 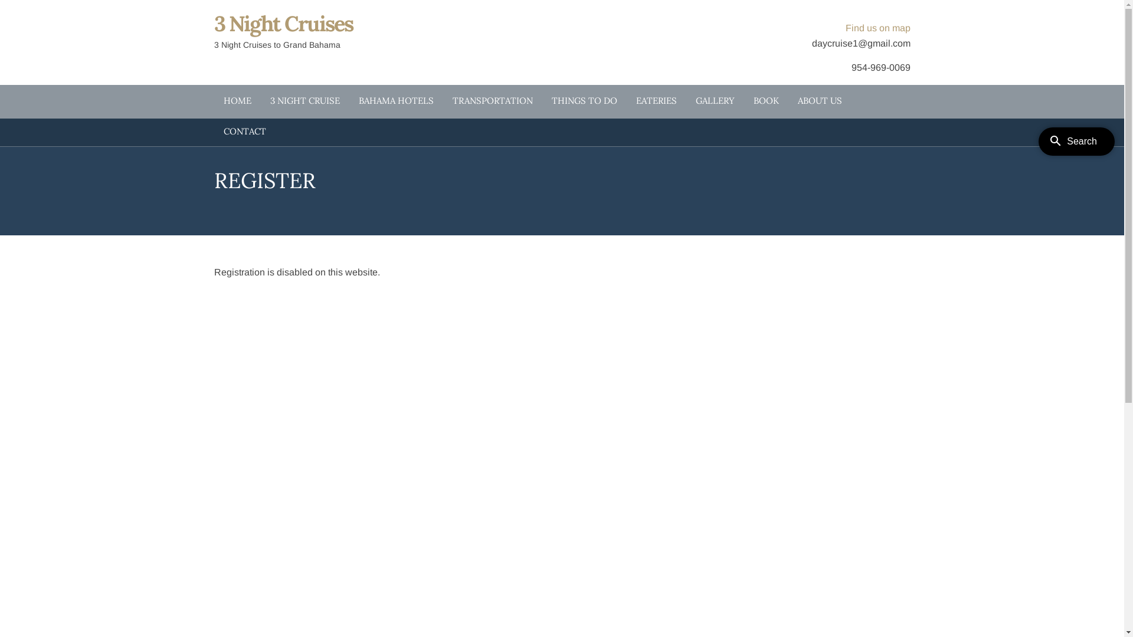 I want to click on Find us on map, so click(x=877, y=28).